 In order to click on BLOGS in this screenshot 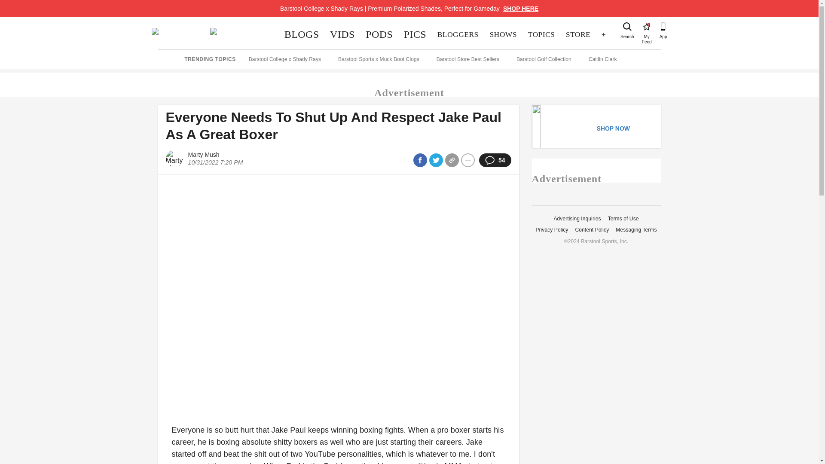, I will do `click(301, 34)`.